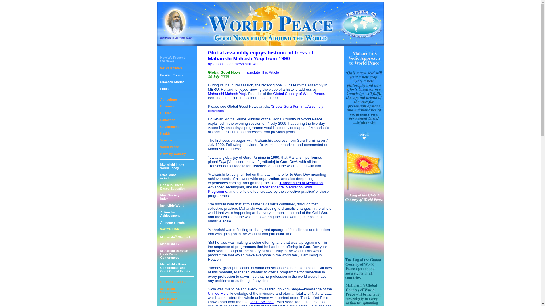  What do you see at coordinates (165, 133) in the screenshot?
I see `Agriculture` at bounding box center [165, 133].